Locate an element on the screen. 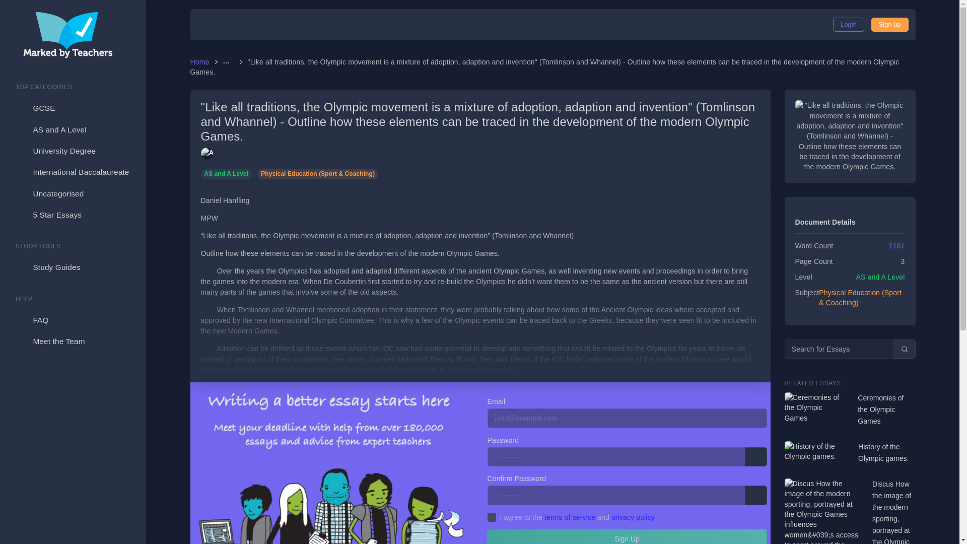 This screenshot has height=544, width=967. 5 Star Essays is located at coordinates (73, 215).